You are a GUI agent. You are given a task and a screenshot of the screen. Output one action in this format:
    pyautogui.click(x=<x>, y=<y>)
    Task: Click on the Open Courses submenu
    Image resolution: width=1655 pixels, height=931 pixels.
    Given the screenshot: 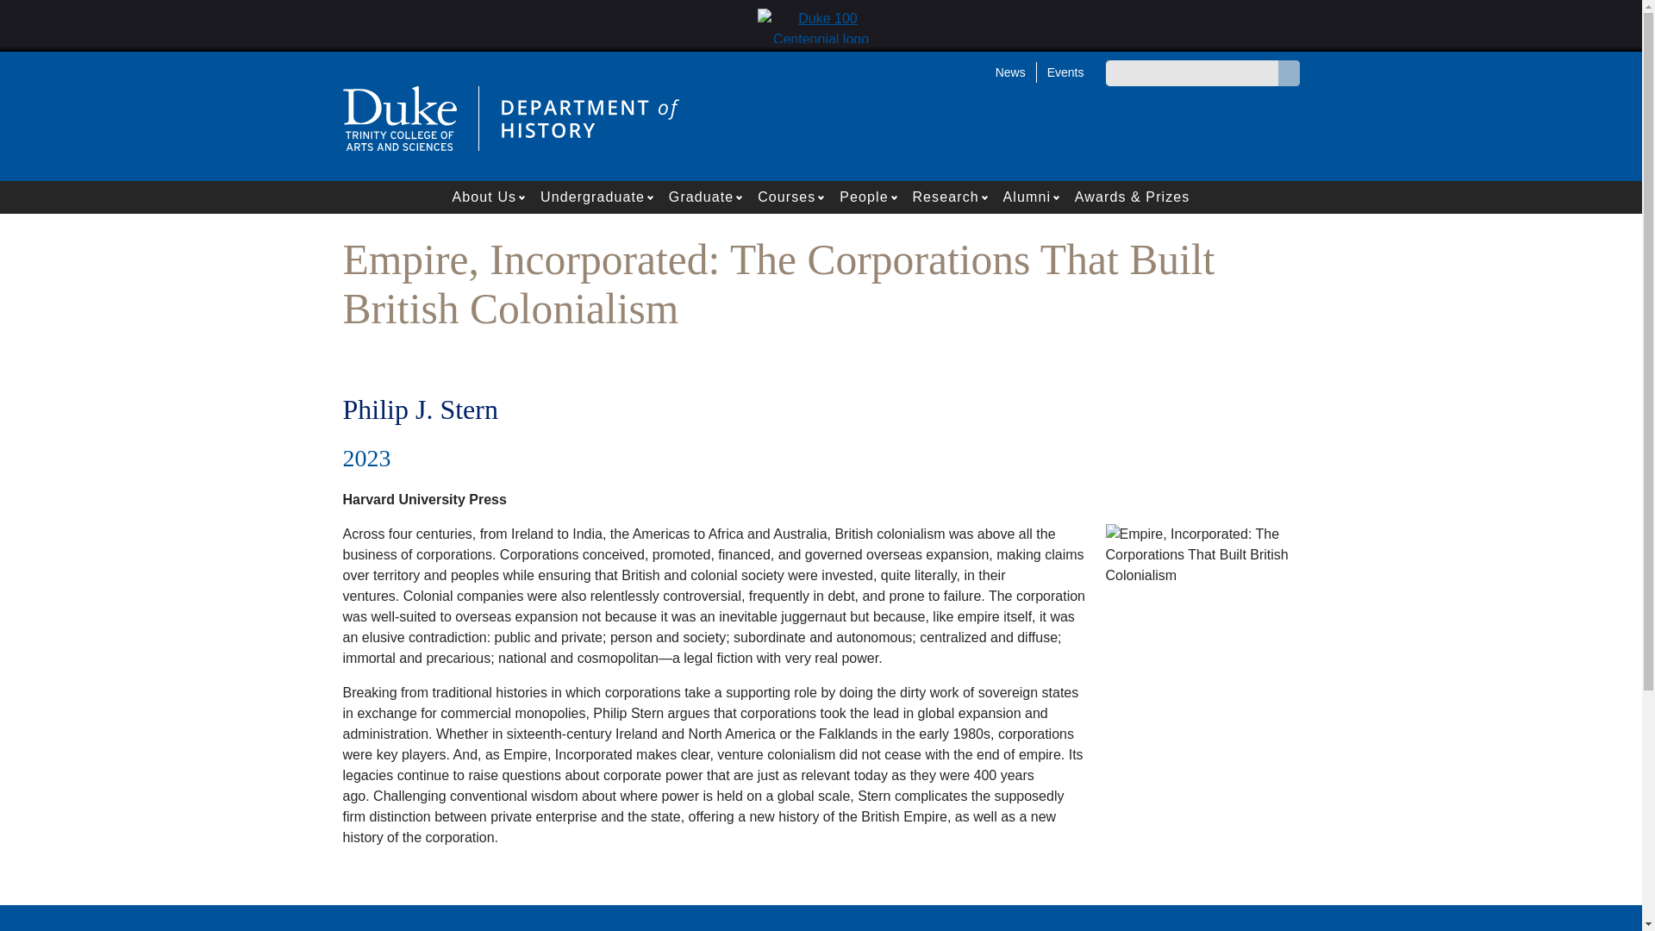 What is the action you would take?
    pyautogui.click(x=822, y=197)
    